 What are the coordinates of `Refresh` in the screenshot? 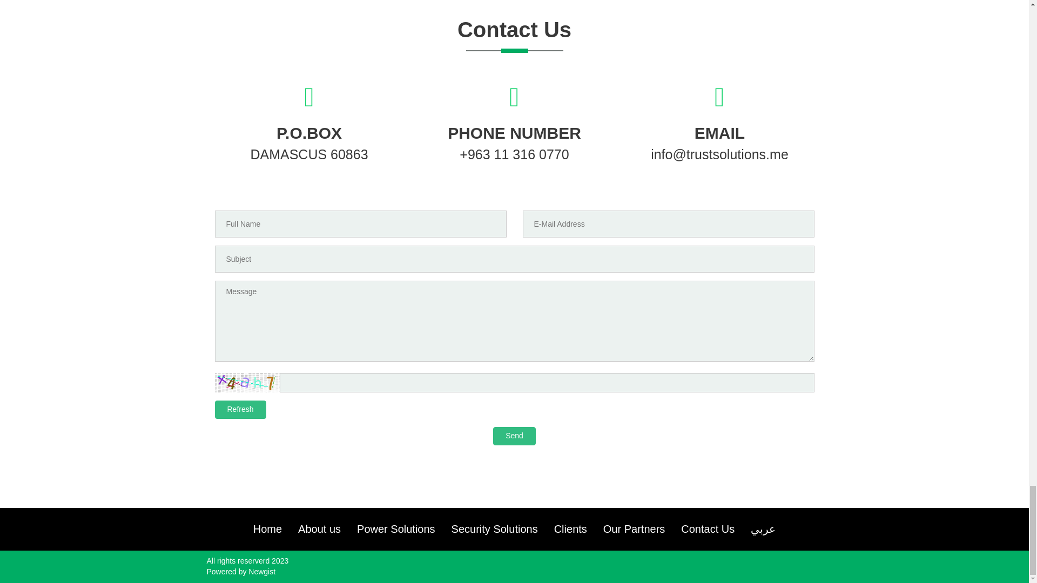 It's located at (240, 409).